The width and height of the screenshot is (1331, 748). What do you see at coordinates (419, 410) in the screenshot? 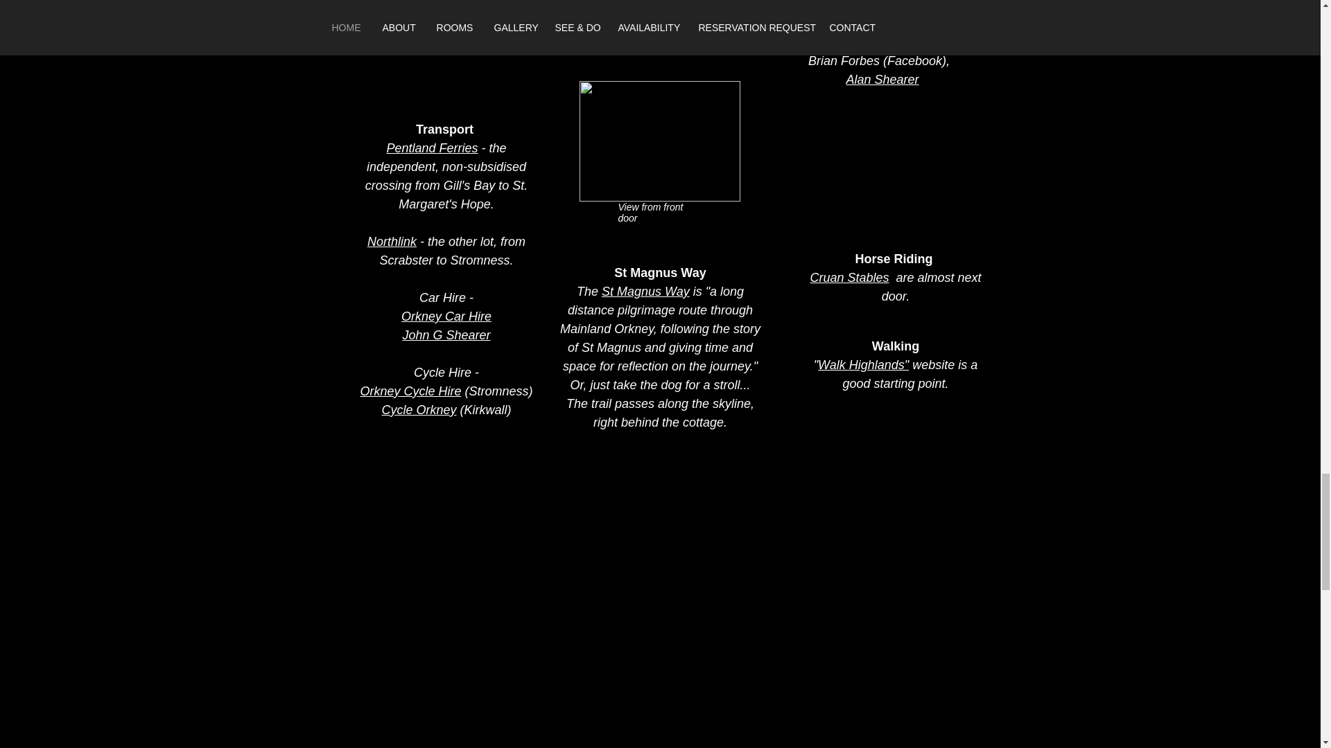
I see `Cycle Orkney` at bounding box center [419, 410].